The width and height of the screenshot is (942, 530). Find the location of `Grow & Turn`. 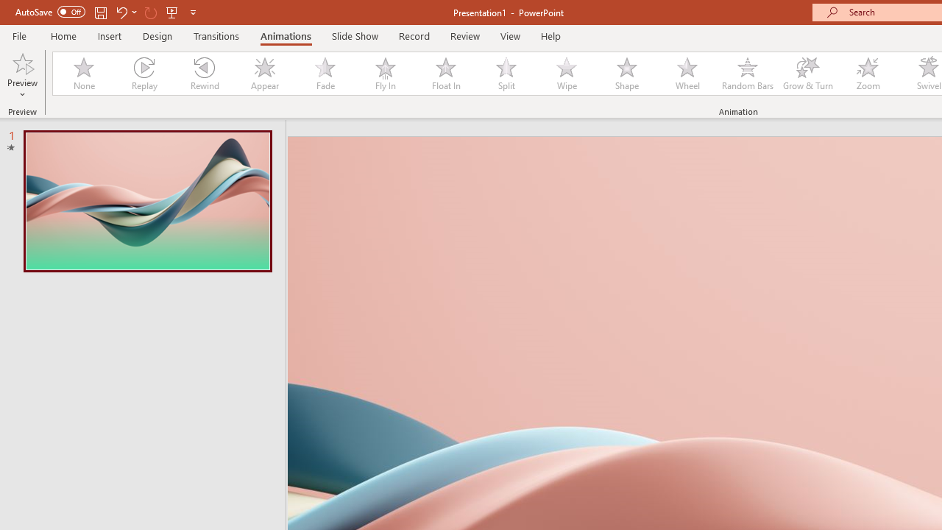

Grow & Turn is located at coordinates (808, 74).